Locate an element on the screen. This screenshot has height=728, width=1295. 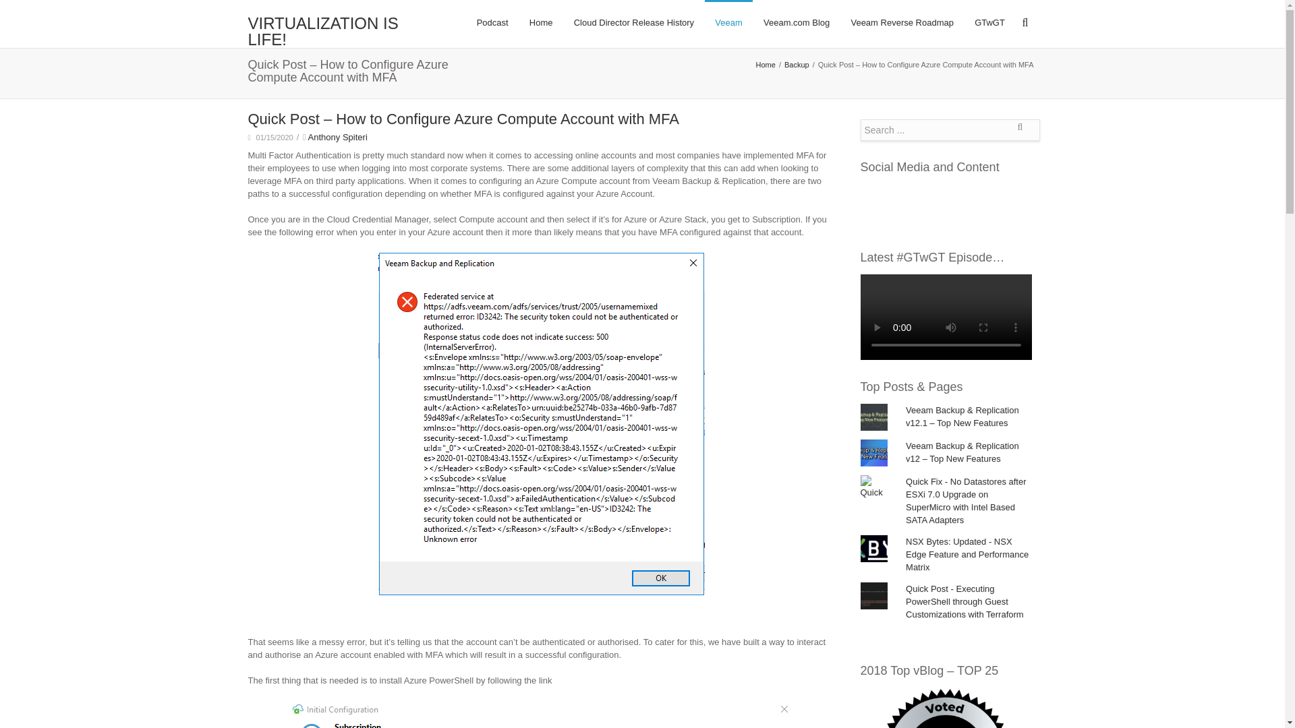
Anthony Spiteri is located at coordinates (337, 136).